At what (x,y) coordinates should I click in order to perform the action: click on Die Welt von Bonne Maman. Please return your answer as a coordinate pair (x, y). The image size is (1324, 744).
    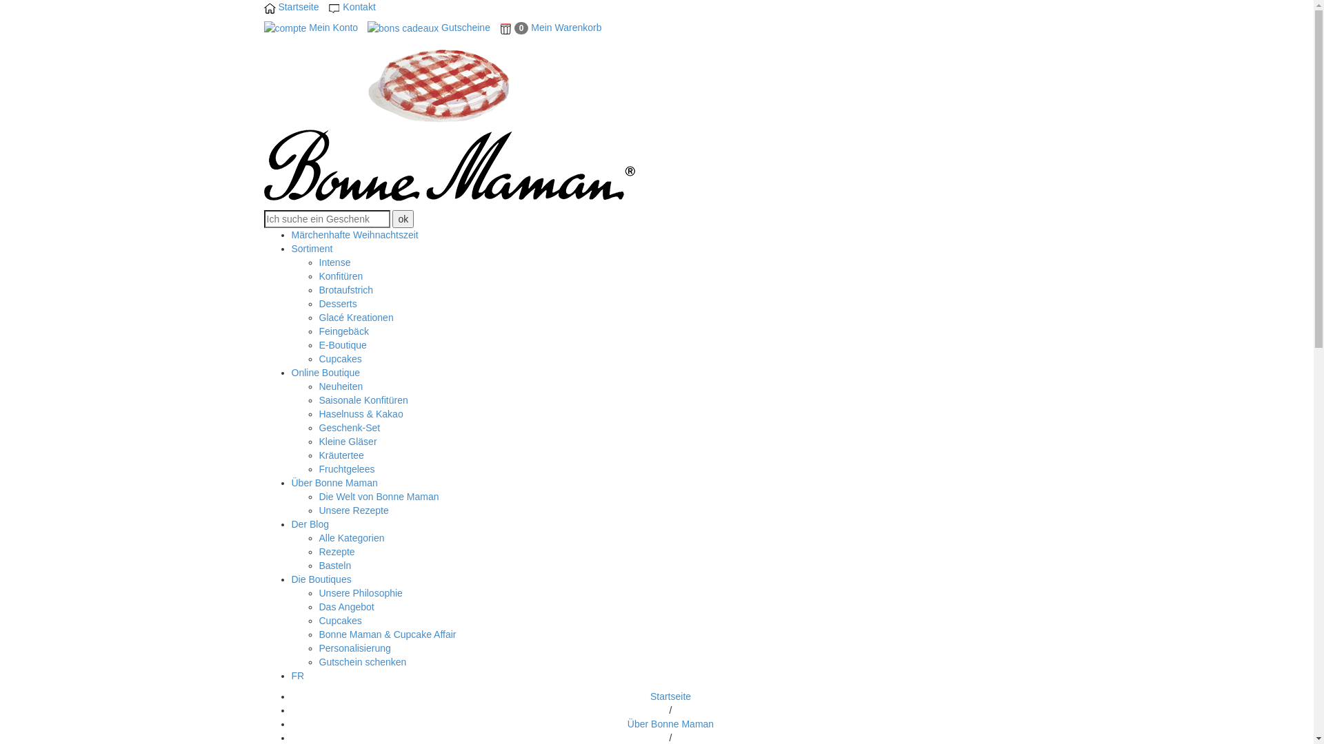
    Looking at the image, I should click on (379, 497).